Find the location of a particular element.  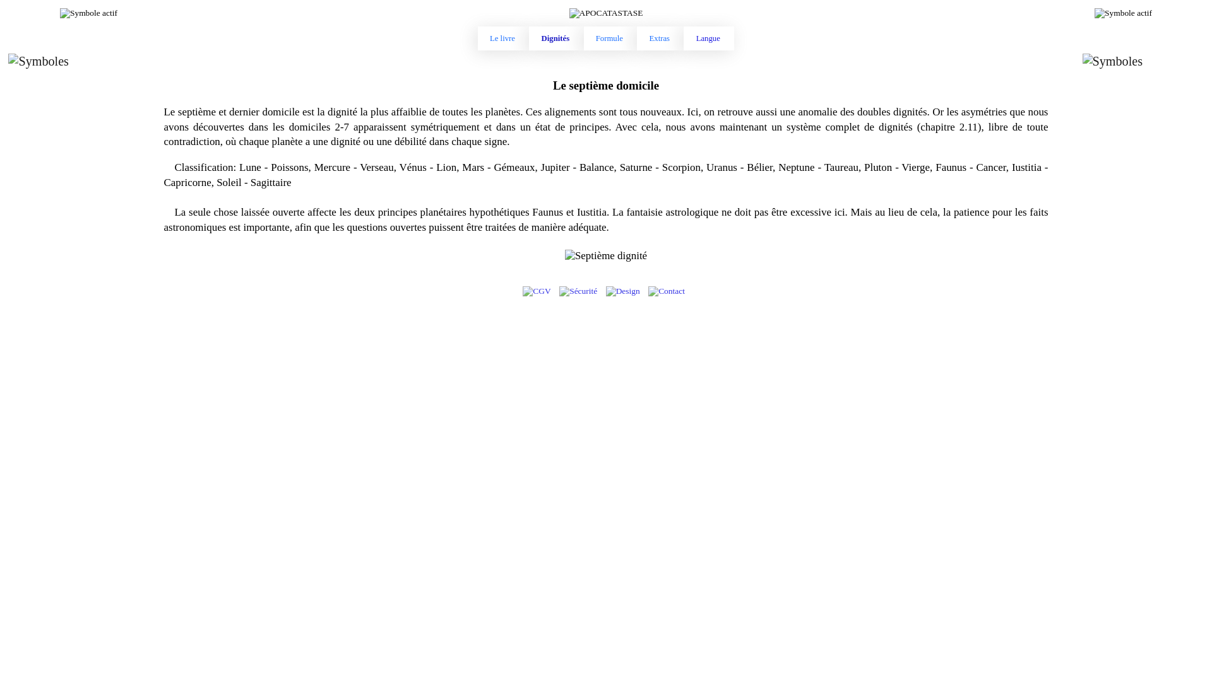

Formule  is located at coordinates (610, 38).